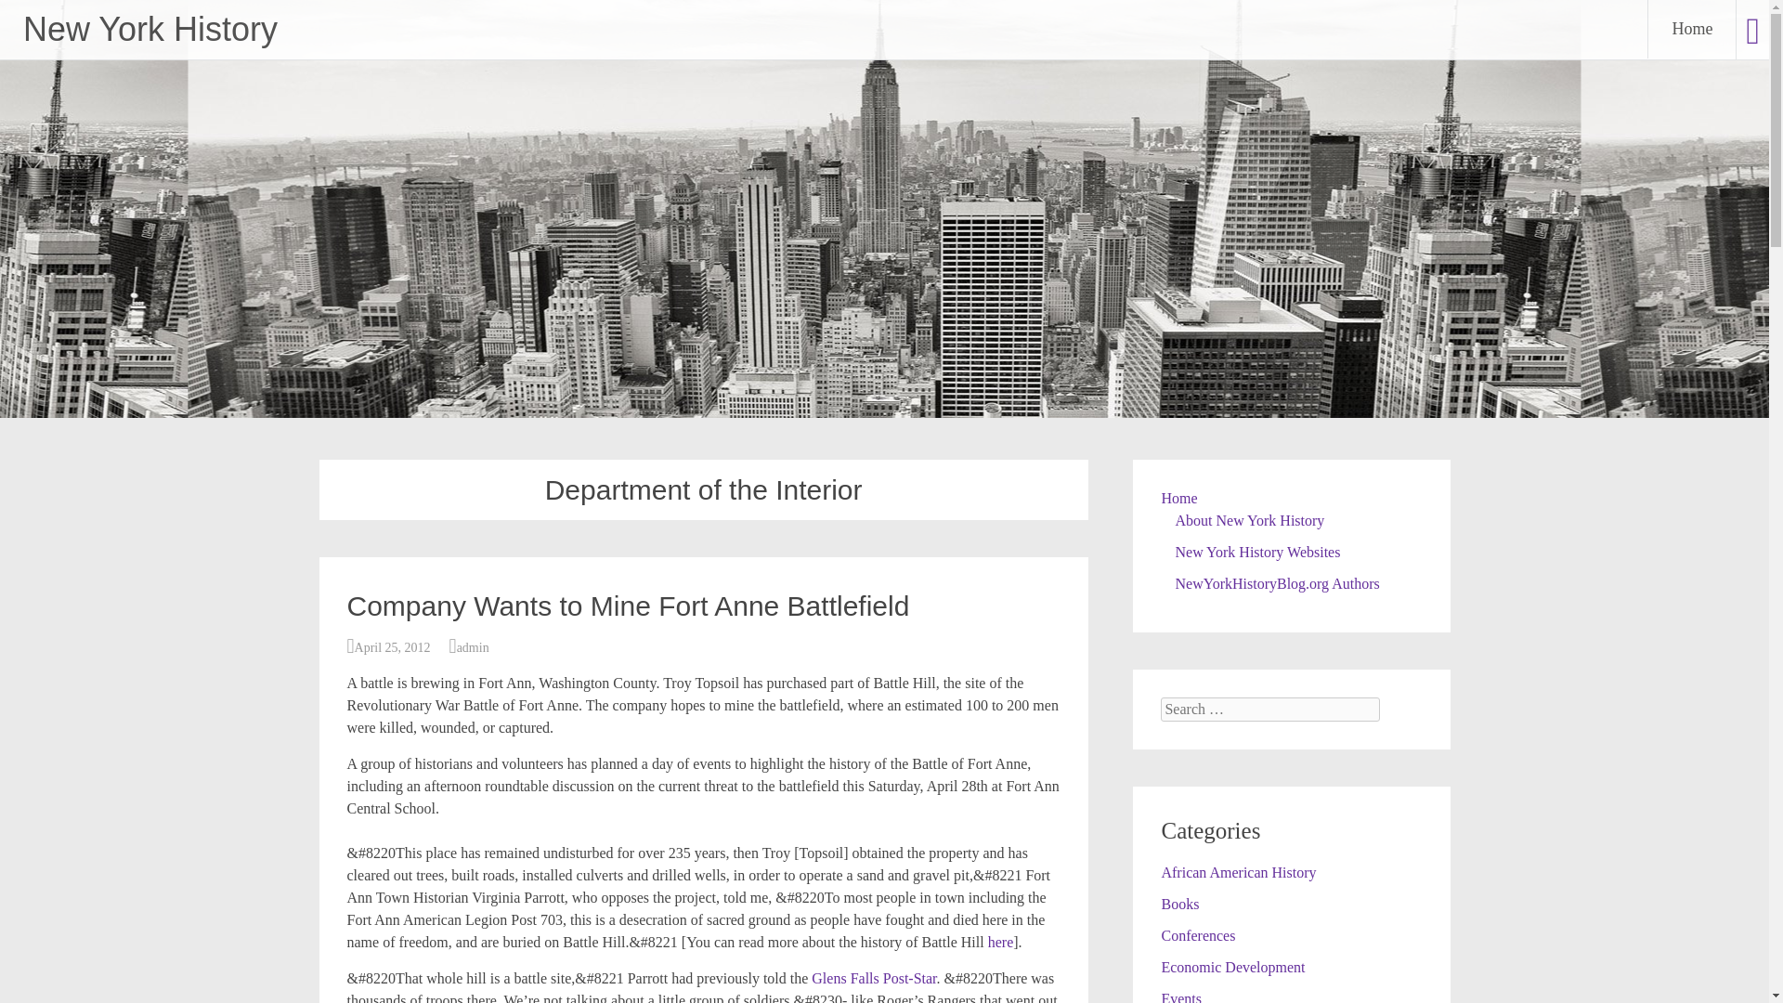 This screenshot has height=1003, width=1783. Describe the element at coordinates (393, 648) in the screenshot. I see `April 25, 2012` at that location.